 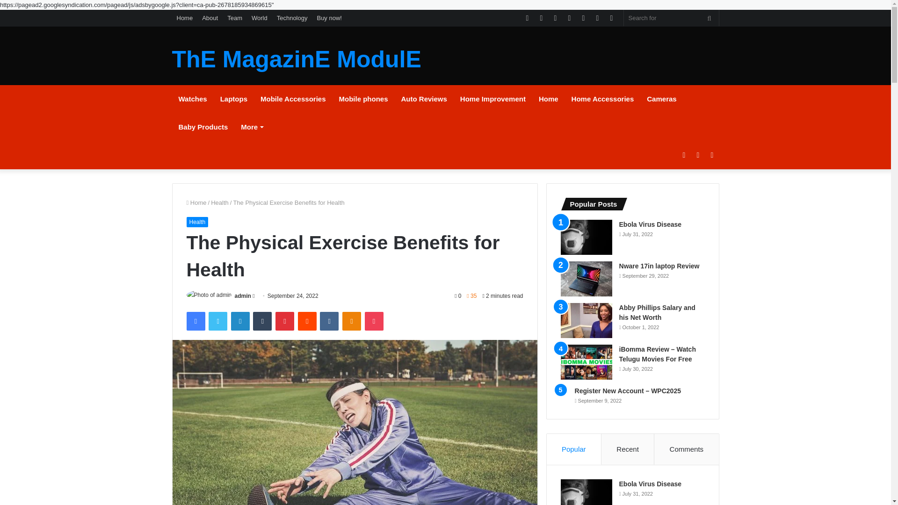 What do you see at coordinates (292, 18) in the screenshot?
I see `Technology` at bounding box center [292, 18].